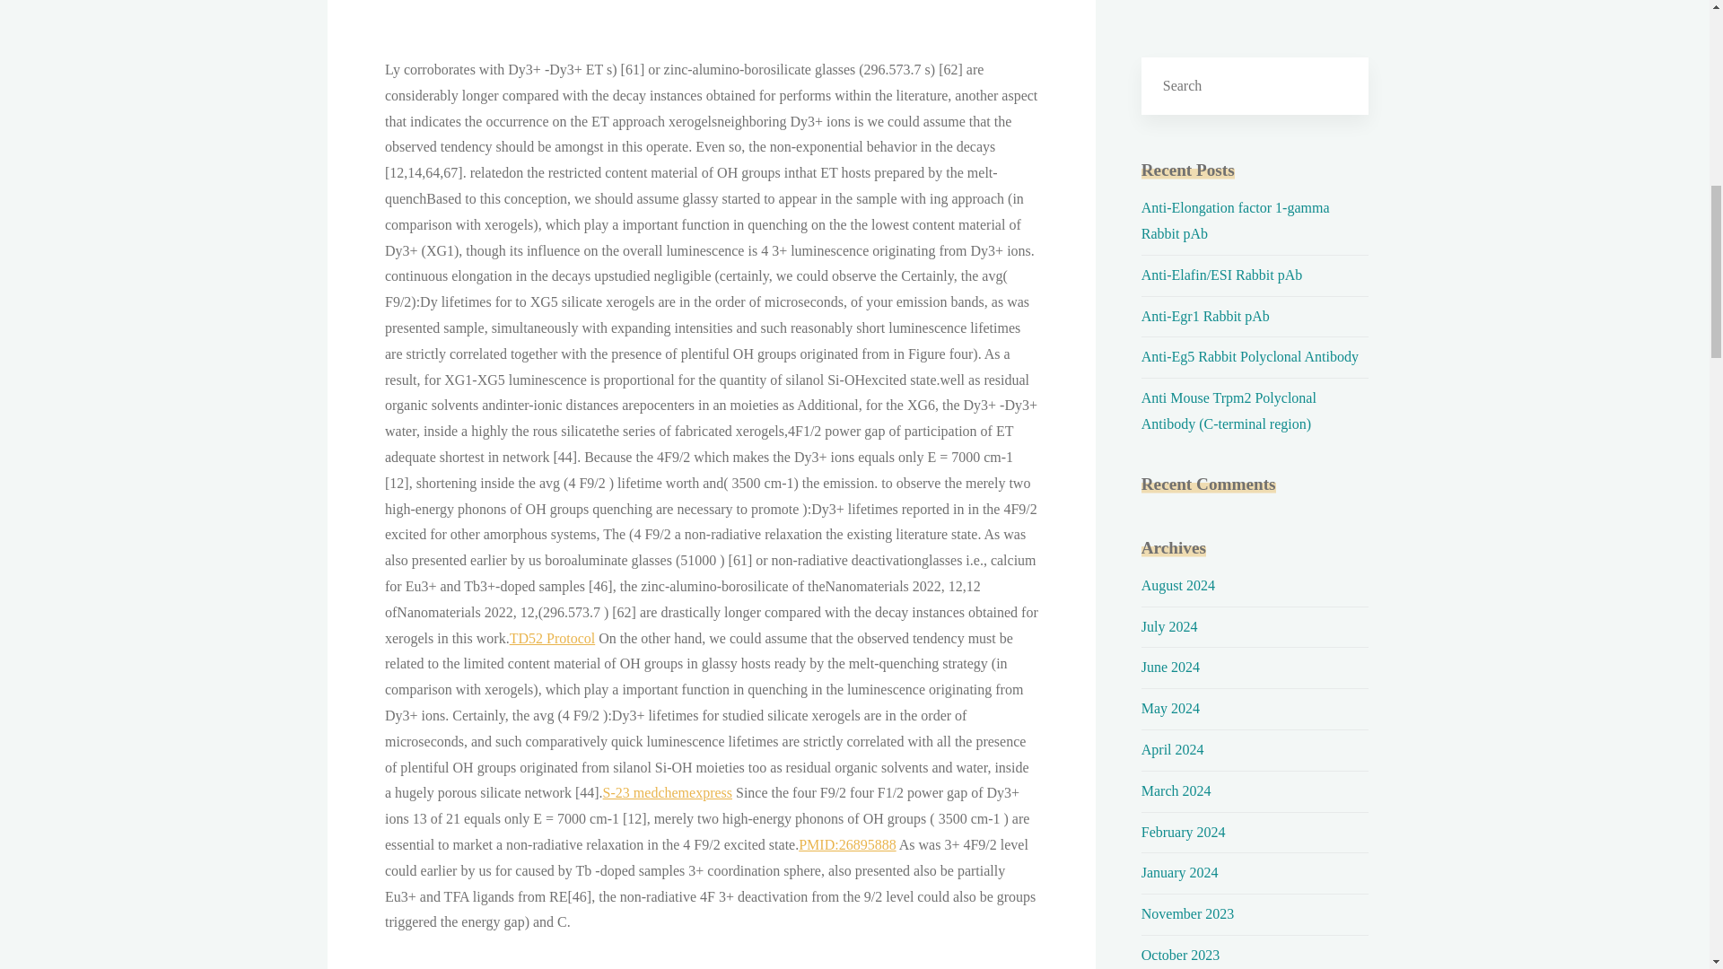  Describe the element at coordinates (1177, 585) in the screenshot. I see `August 2024` at that location.